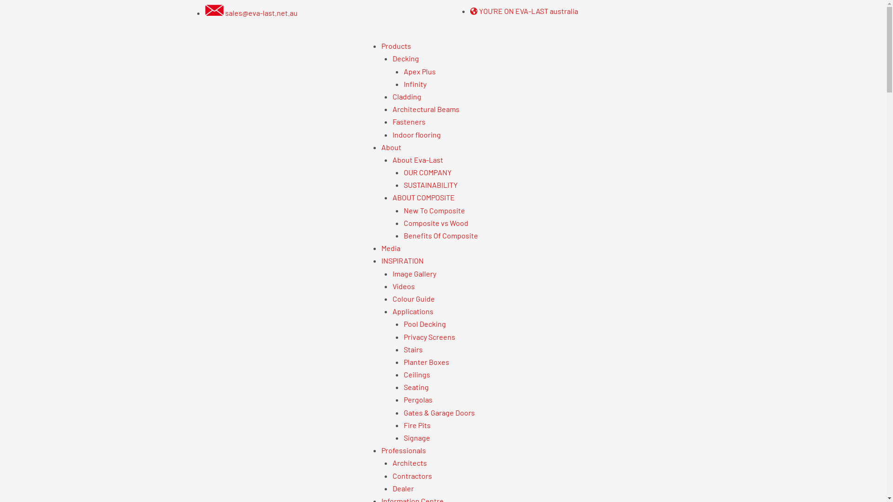  What do you see at coordinates (391, 248) in the screenshot?
I see `Media` at bounding box center [391, 248].